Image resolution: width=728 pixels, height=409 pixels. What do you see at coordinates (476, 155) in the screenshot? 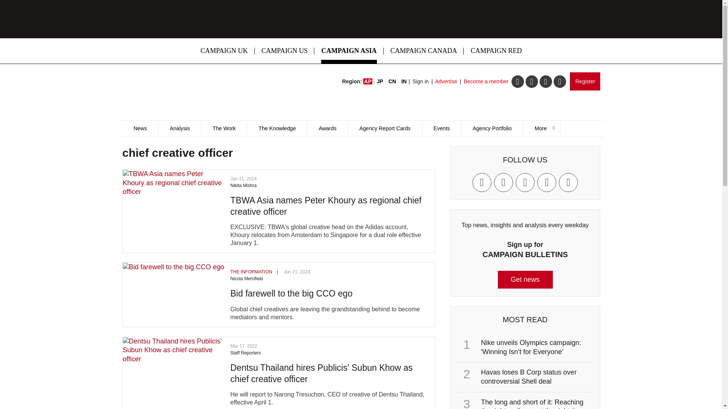
I see `Search` at bounding box center [476, 155].